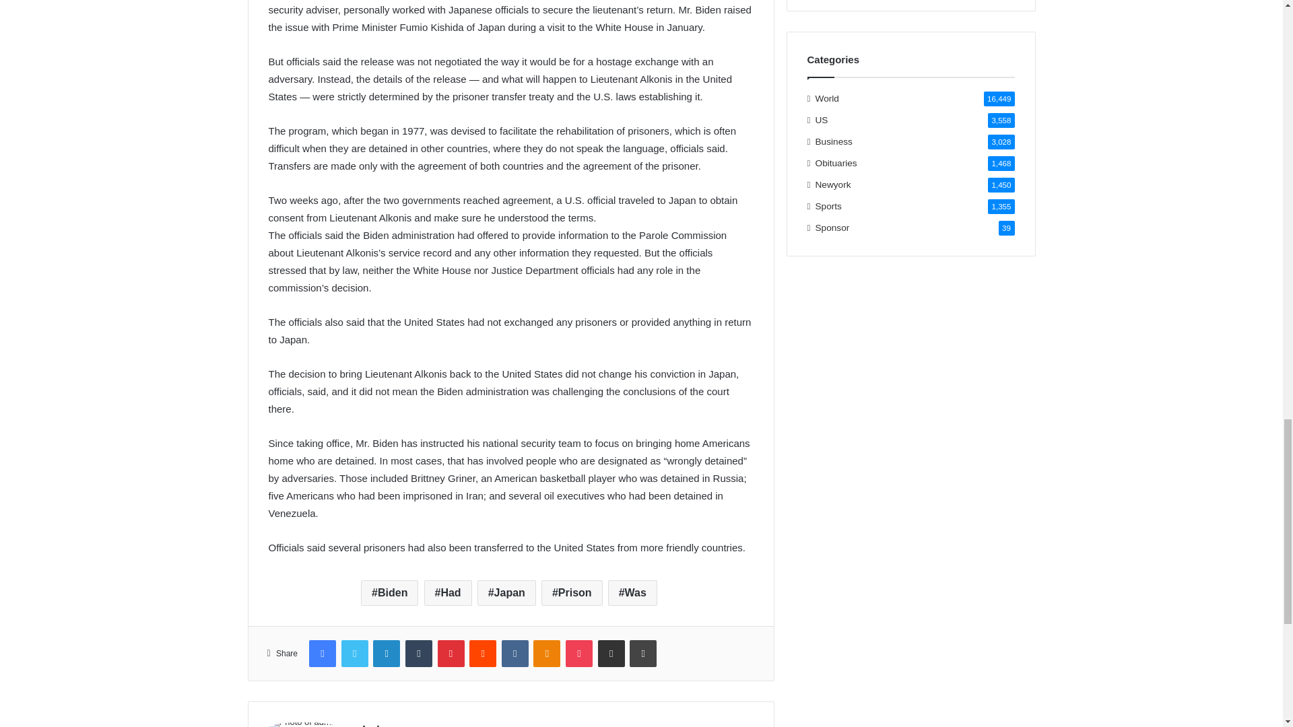 Image resolution: width=1293 pixels, height=727 pixels. What do you see at coordinates (506, 592) in the screenshot?
I see `Japan` at bounding box center [506, 592].